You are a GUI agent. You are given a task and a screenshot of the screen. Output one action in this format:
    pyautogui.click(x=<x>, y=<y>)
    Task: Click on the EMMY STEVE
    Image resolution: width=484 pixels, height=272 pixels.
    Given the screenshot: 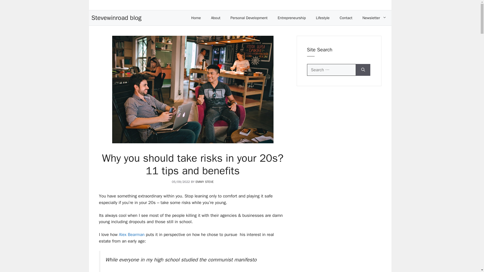 What is the action you would take?
    pyautogui.click(x=205, y=182)
    